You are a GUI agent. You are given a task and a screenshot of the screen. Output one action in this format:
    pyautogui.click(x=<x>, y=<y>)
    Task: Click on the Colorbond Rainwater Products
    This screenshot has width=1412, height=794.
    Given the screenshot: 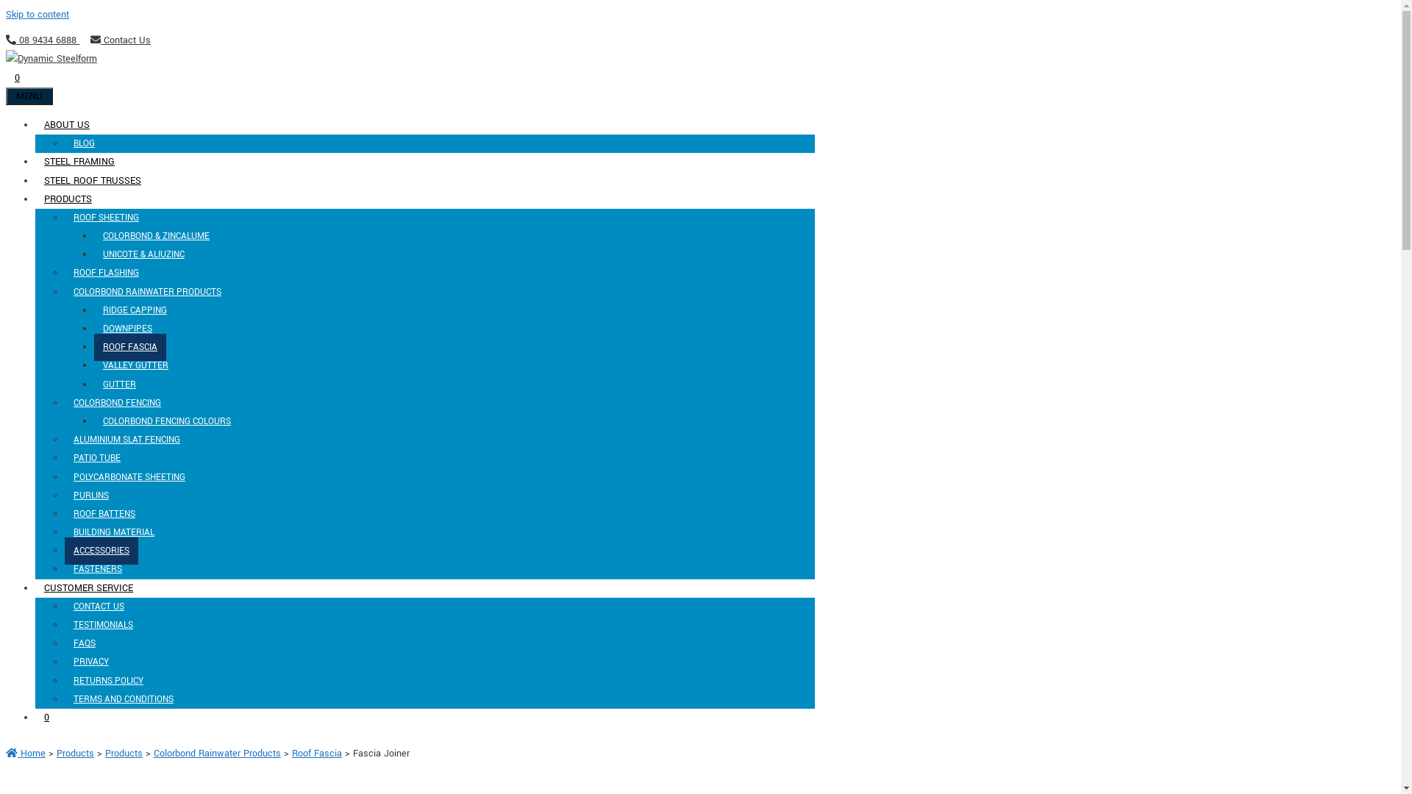 What is the action you would take?
    pyautogui.click(x=218, y=754)
    